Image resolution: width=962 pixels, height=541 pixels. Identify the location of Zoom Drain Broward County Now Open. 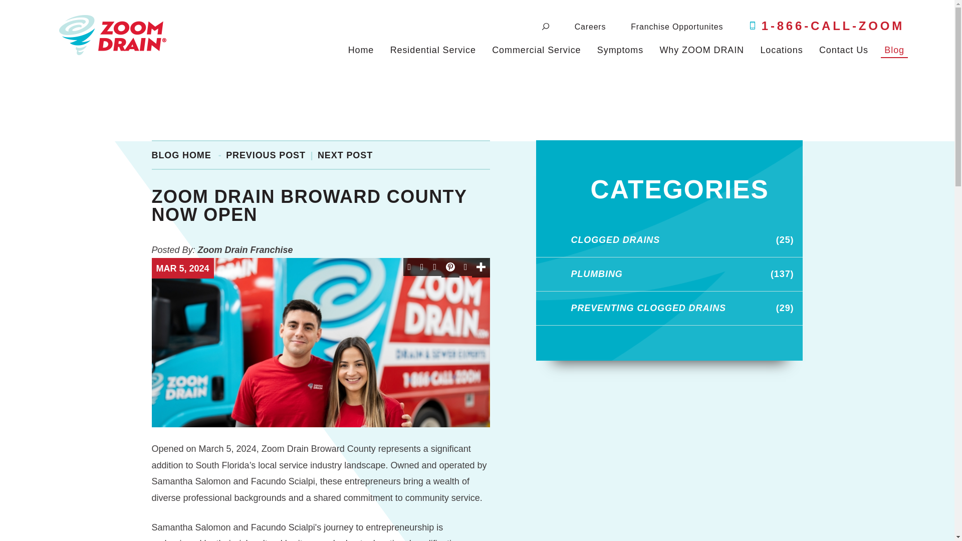
(320, 343).